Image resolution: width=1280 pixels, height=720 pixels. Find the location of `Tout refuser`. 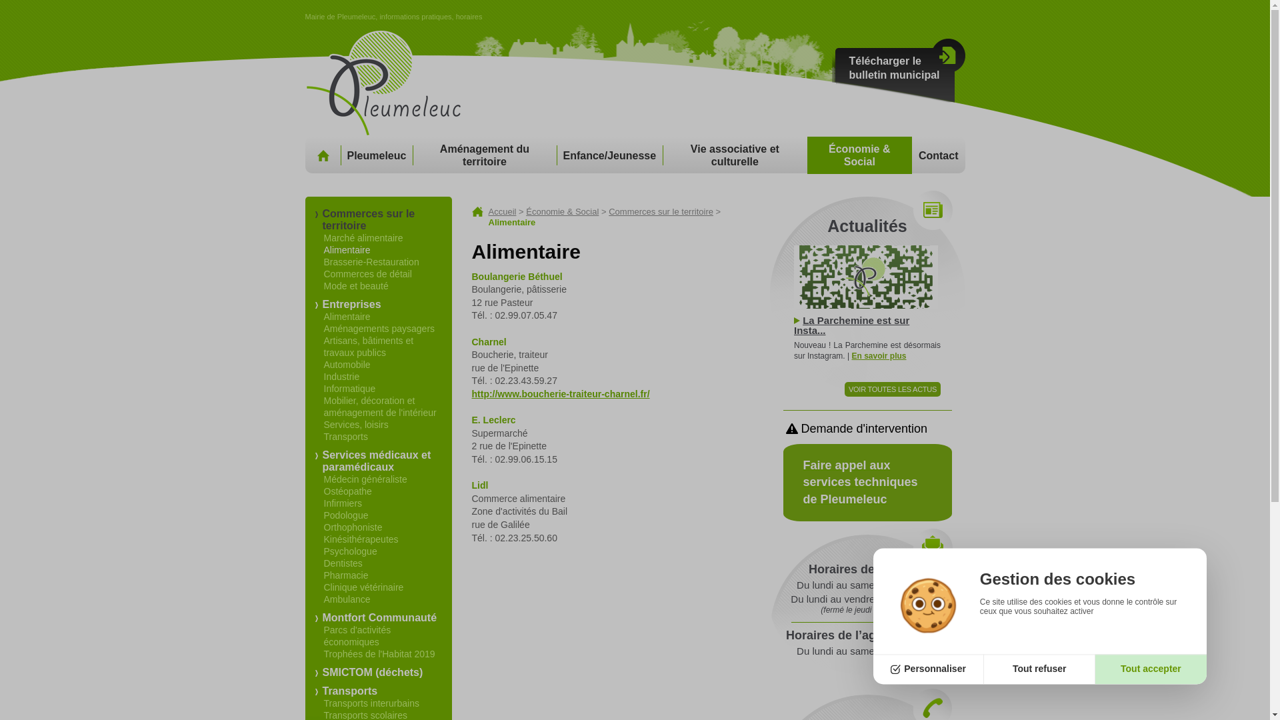

Tout refuser is located at coordinates (1040, 669).